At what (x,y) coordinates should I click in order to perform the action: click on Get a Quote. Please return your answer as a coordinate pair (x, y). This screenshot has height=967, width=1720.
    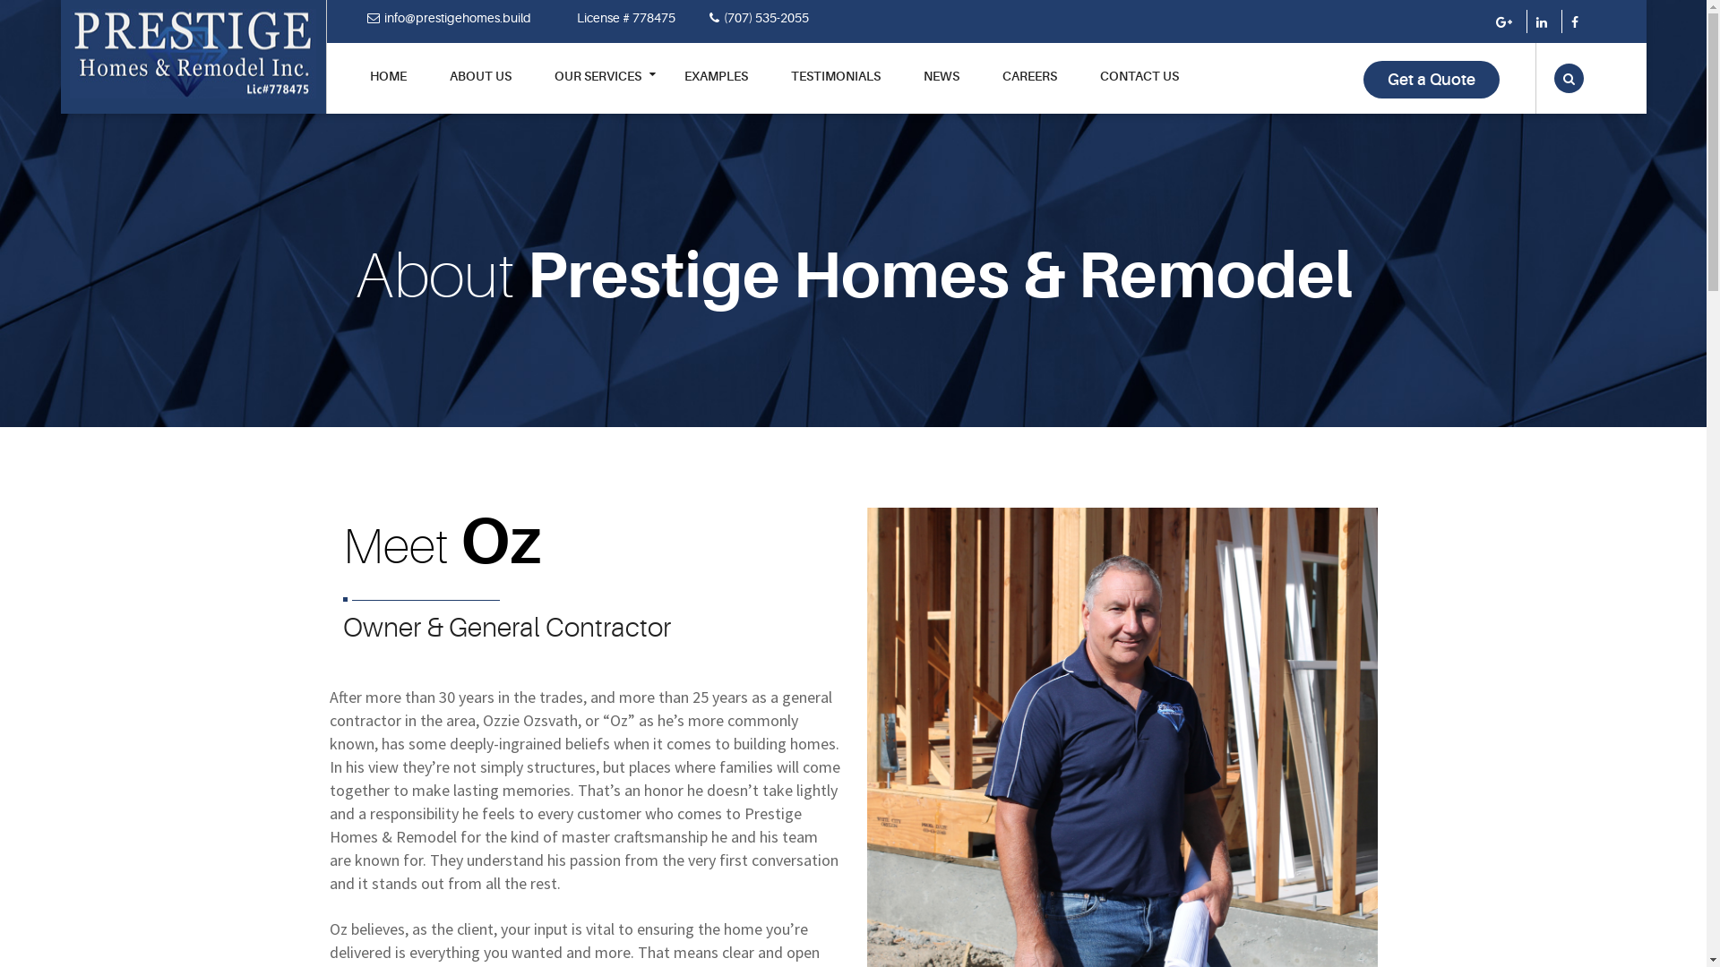
    Looking at the image, I should click on (1432, 80).